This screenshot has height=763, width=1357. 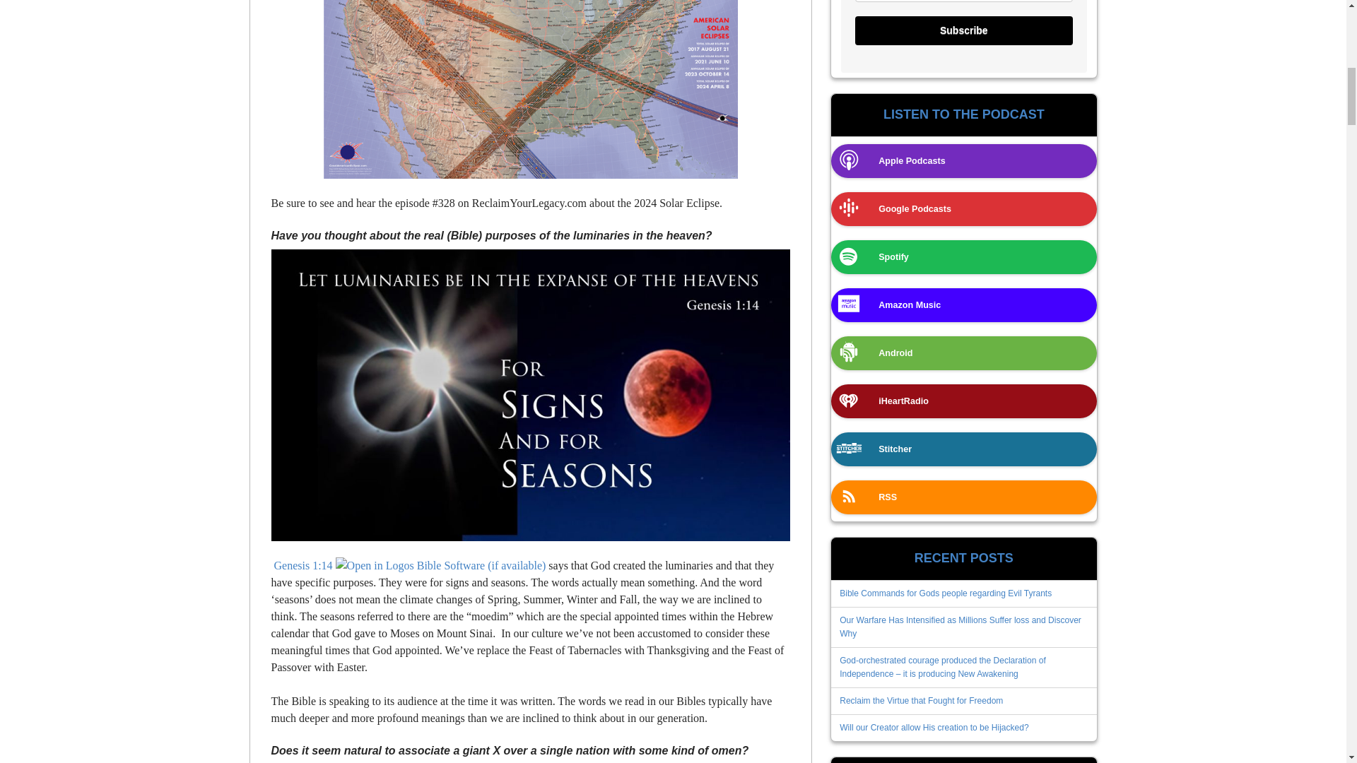 I want to click on Genesis 1:14, so click(x=302, y=565).